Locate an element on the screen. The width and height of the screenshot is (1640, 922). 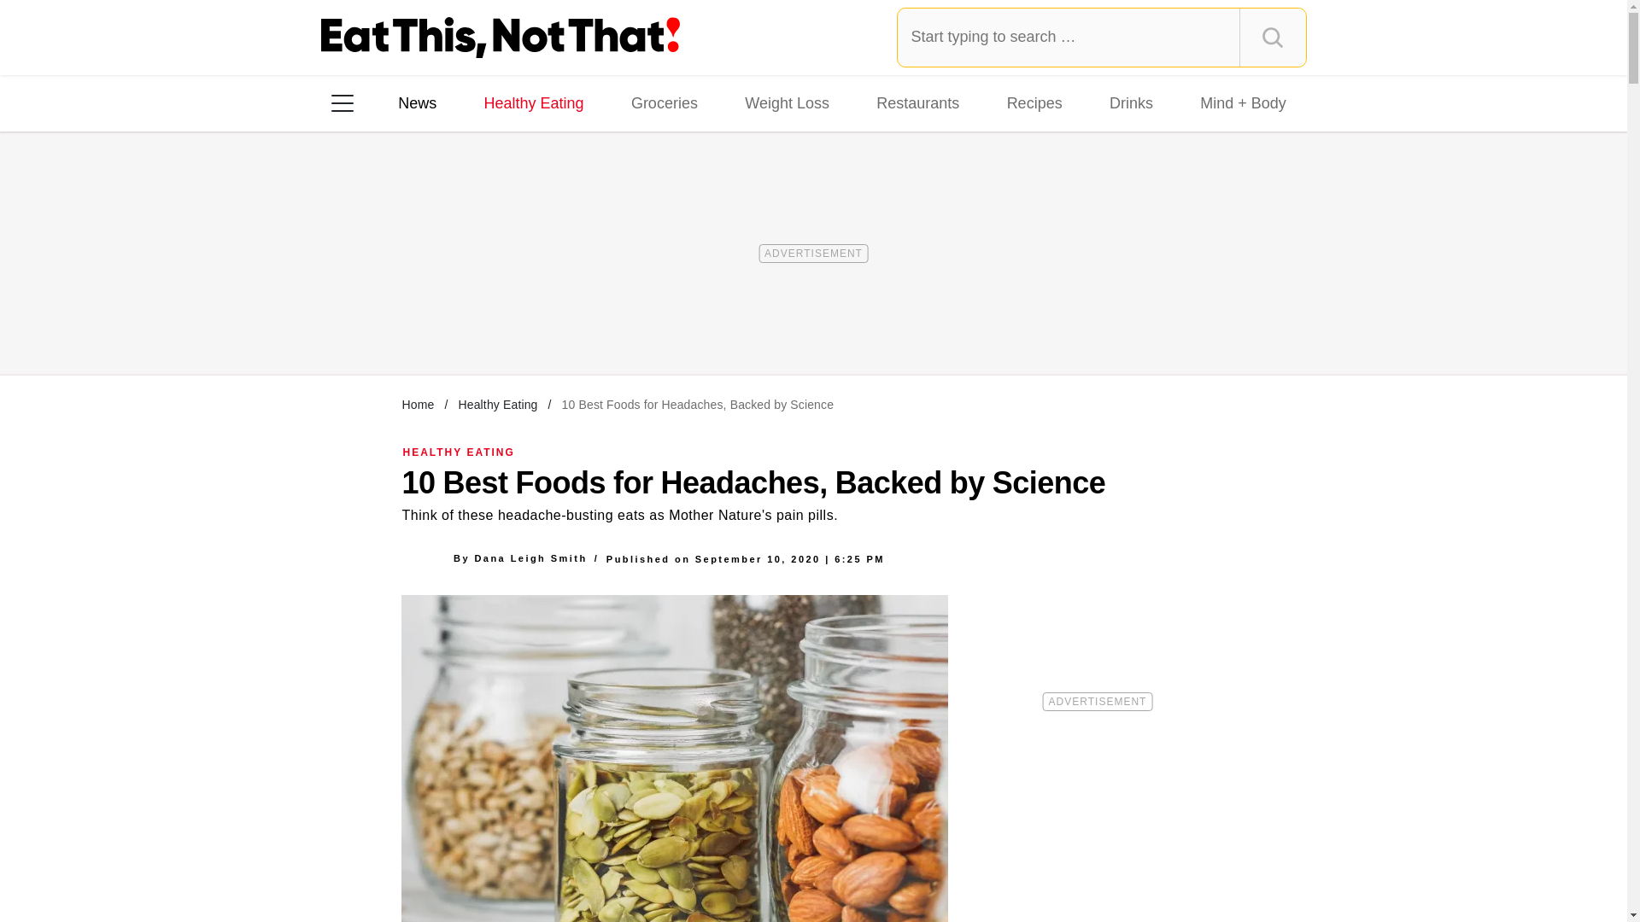
Healthy Eating is located at coordinates (533, 102).